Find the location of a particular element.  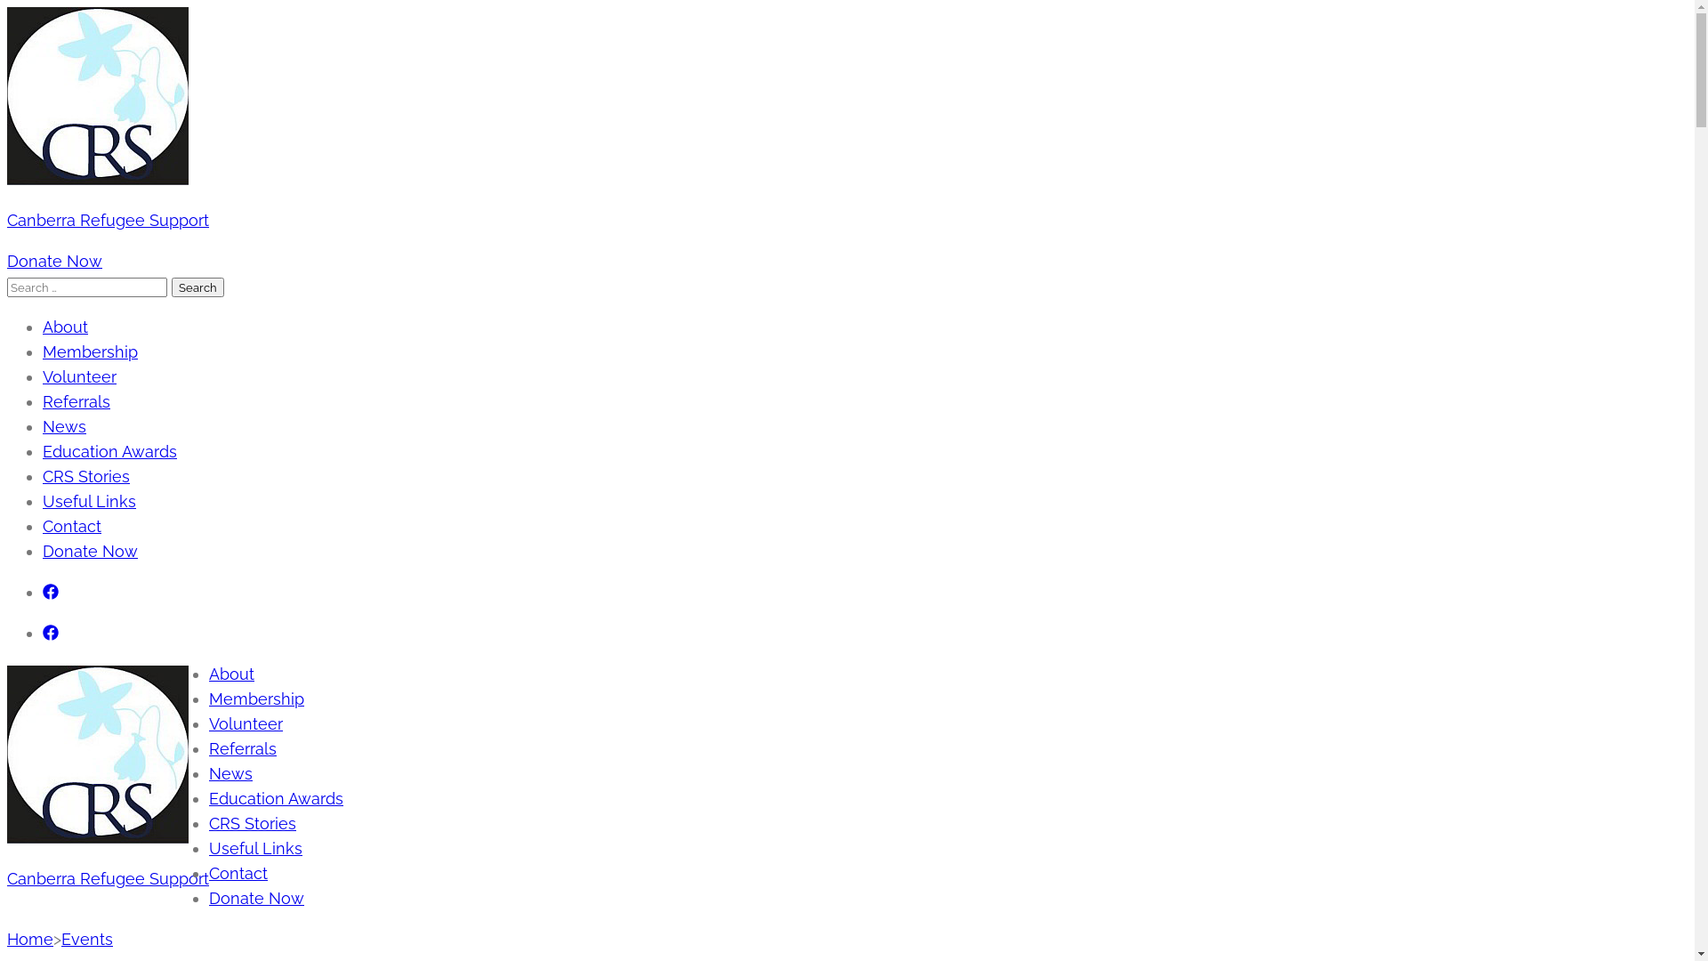

Home is located at coordinates (30, 940).